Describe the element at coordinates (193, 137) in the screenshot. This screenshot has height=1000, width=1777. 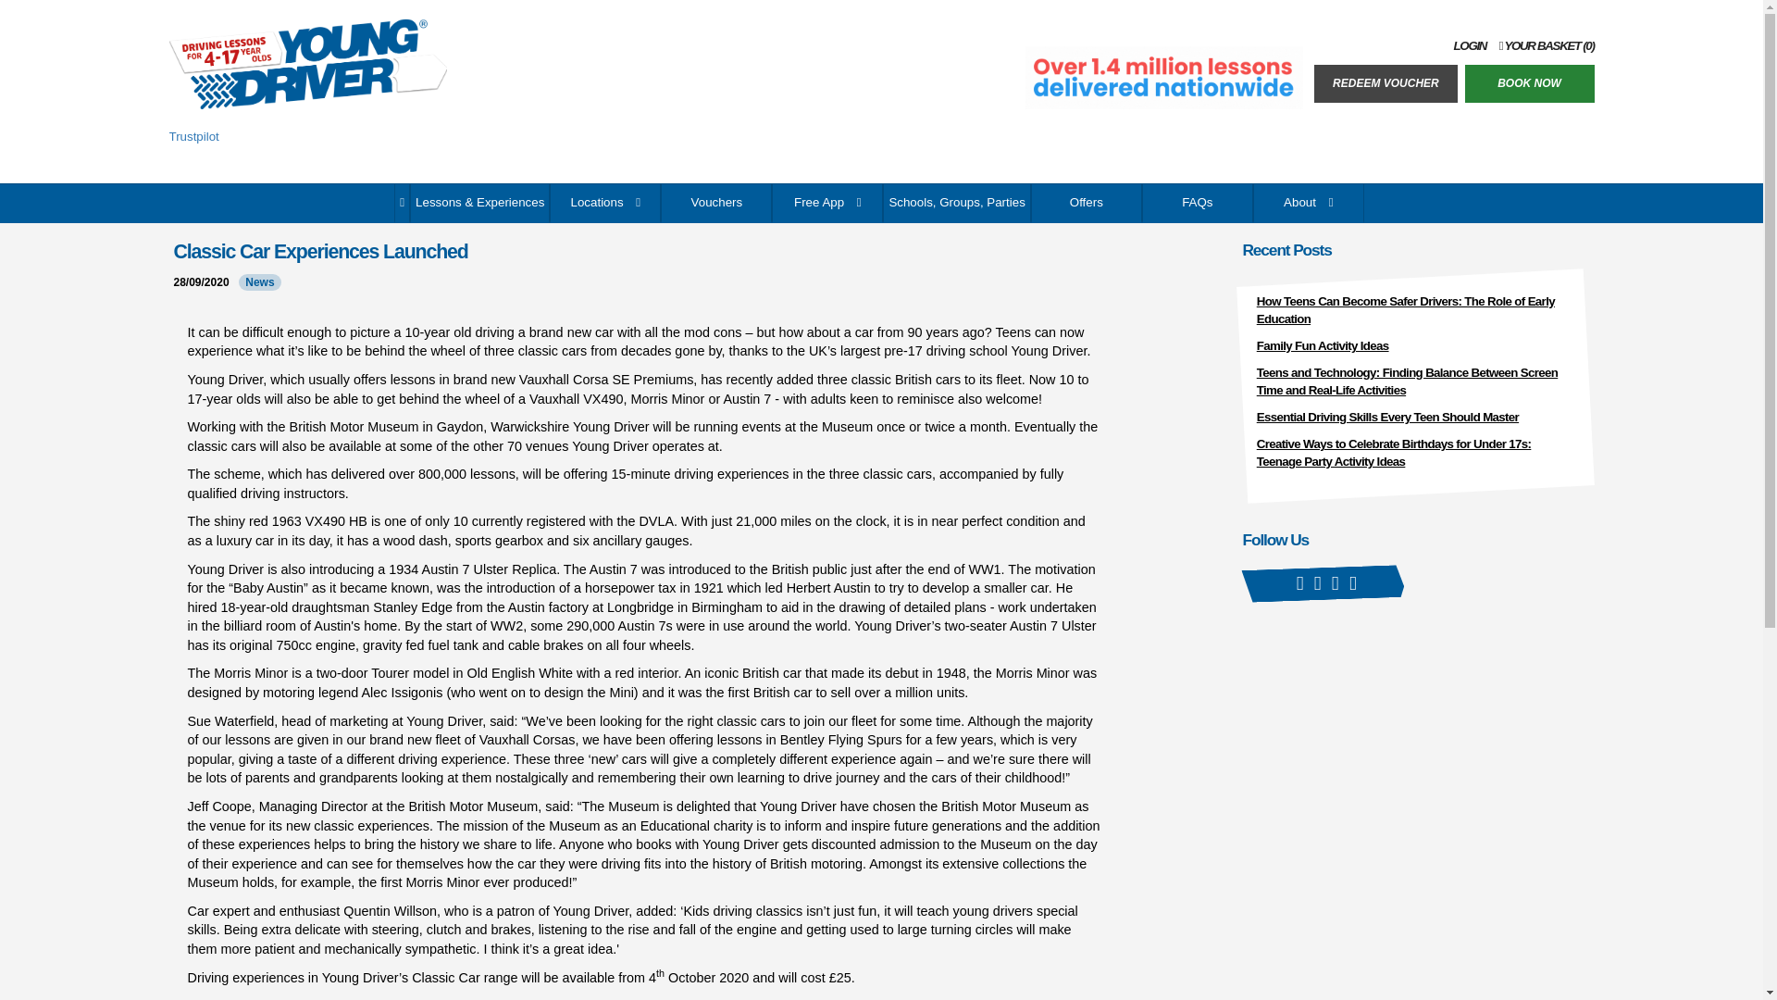
I see `Trustpilot` at that location.